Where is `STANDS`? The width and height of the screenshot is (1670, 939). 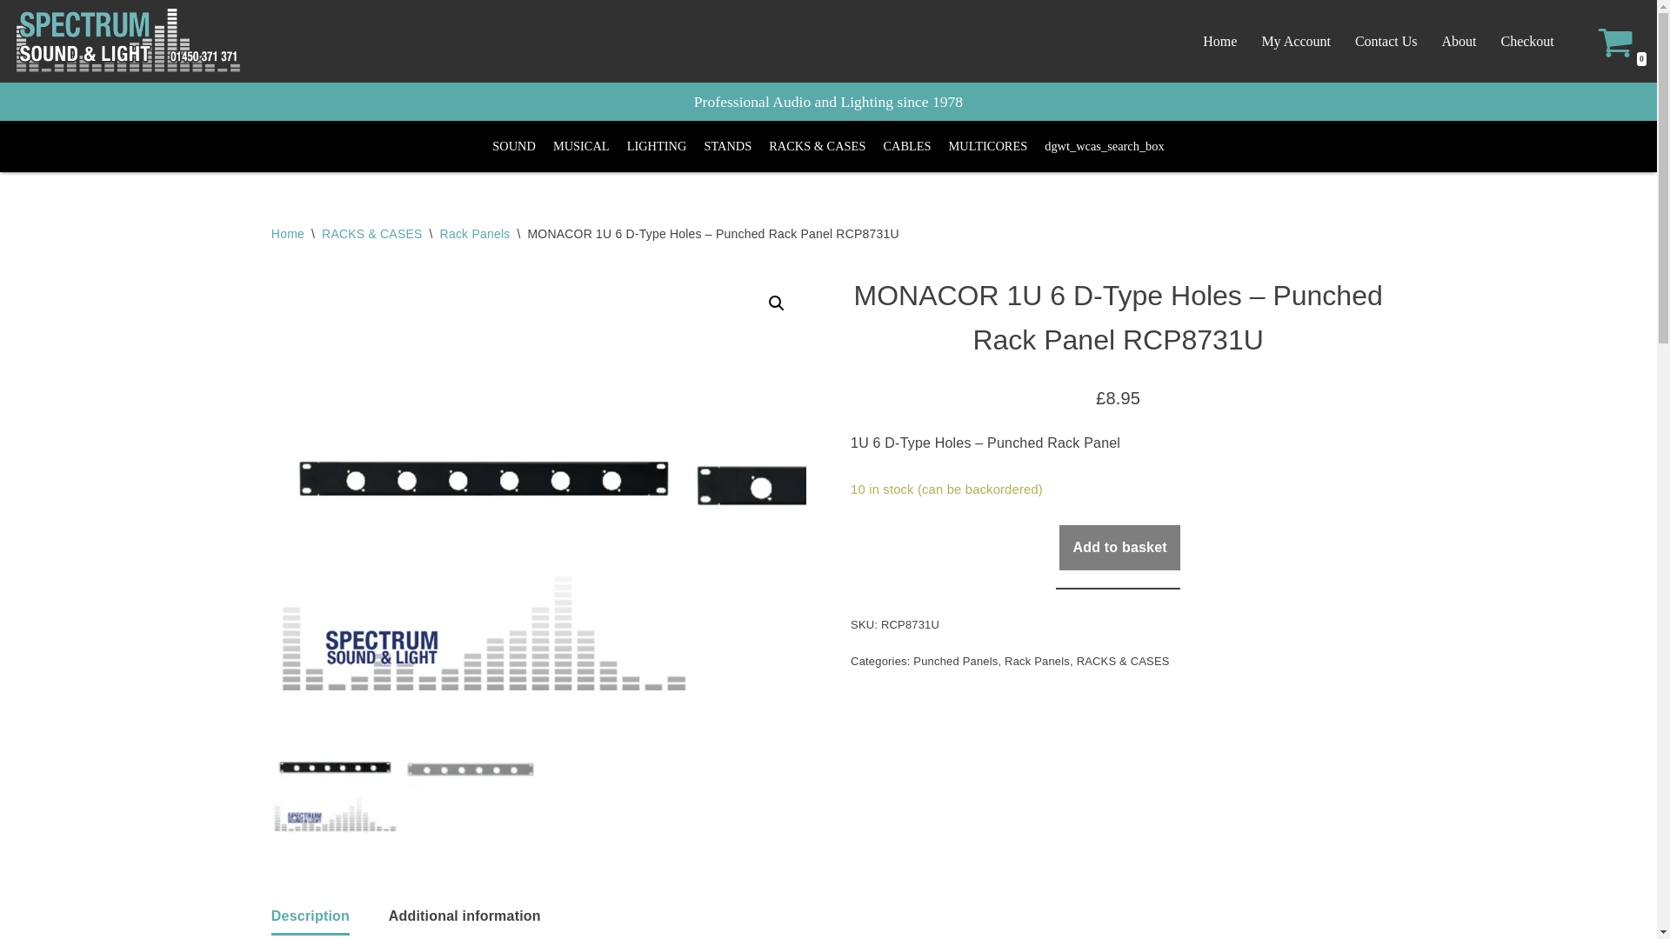
STANDS is located at coordinates (727, 146).